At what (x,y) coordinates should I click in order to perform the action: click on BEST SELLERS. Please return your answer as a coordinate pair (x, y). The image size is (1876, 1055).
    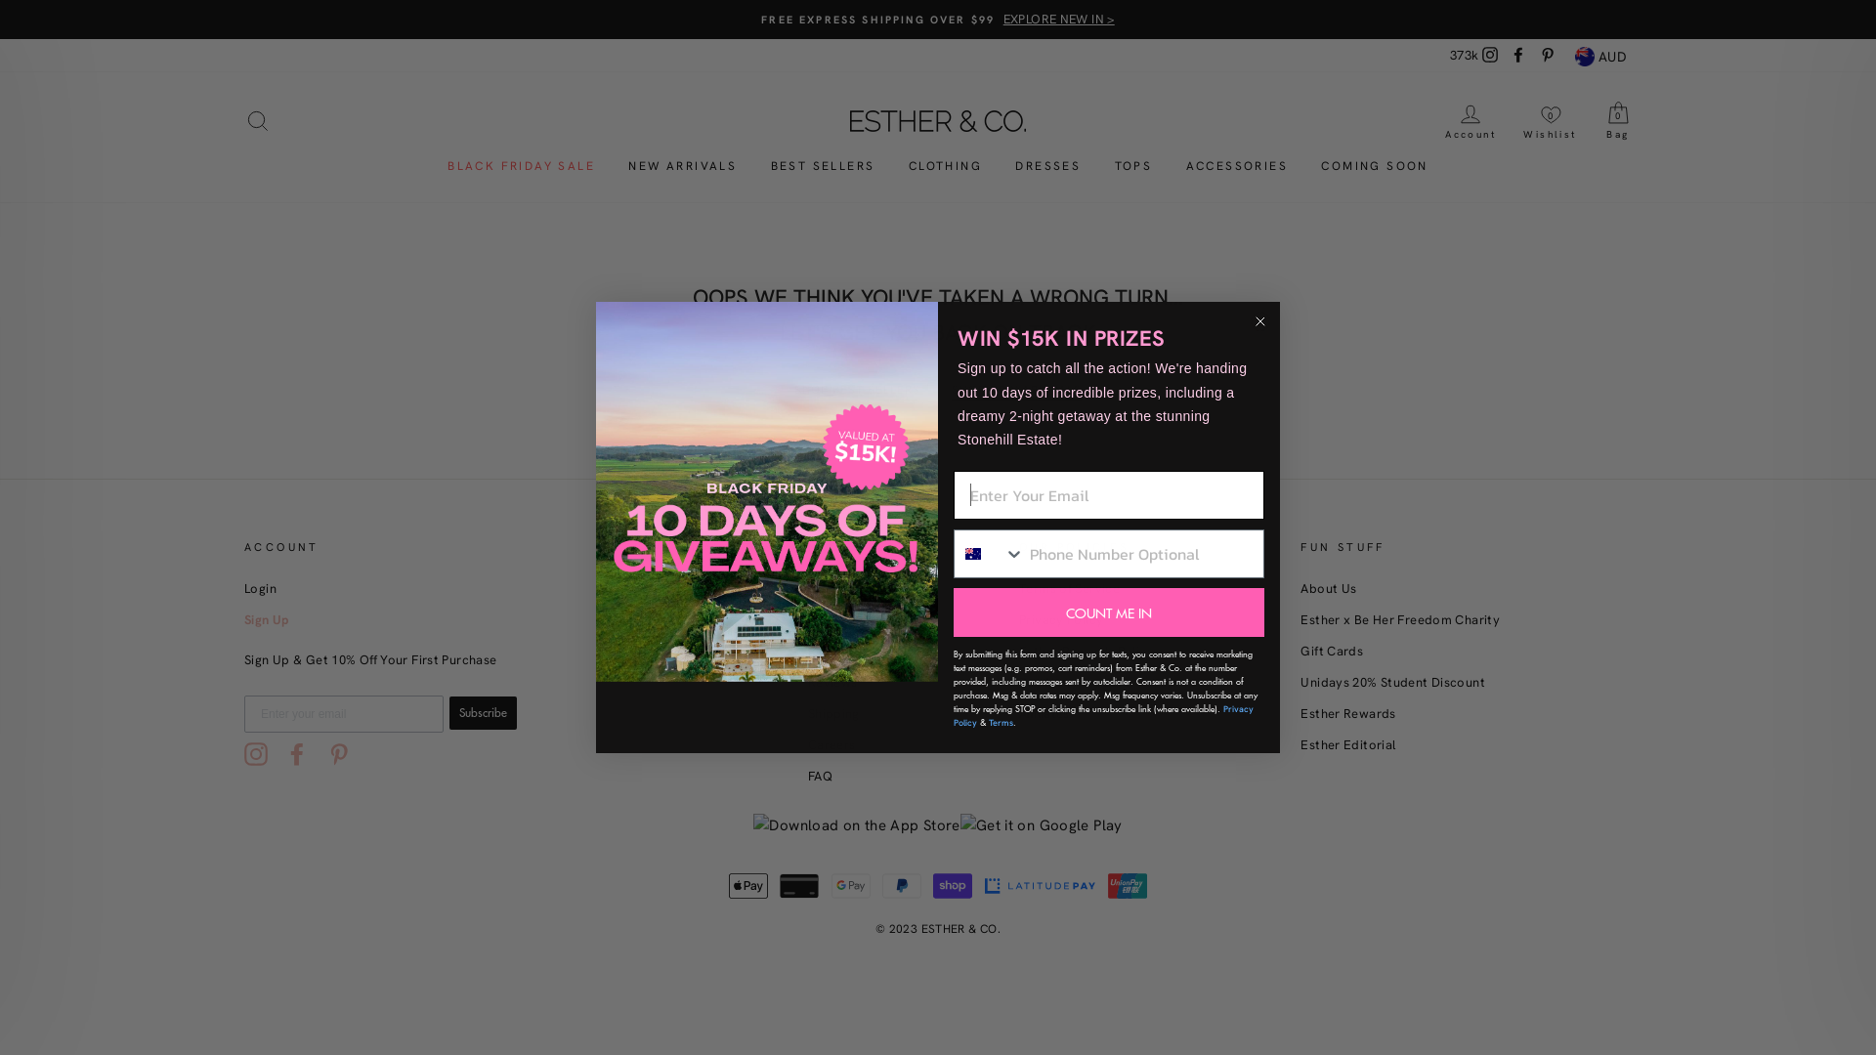
    Looking at the image, I should click on (823, 166).